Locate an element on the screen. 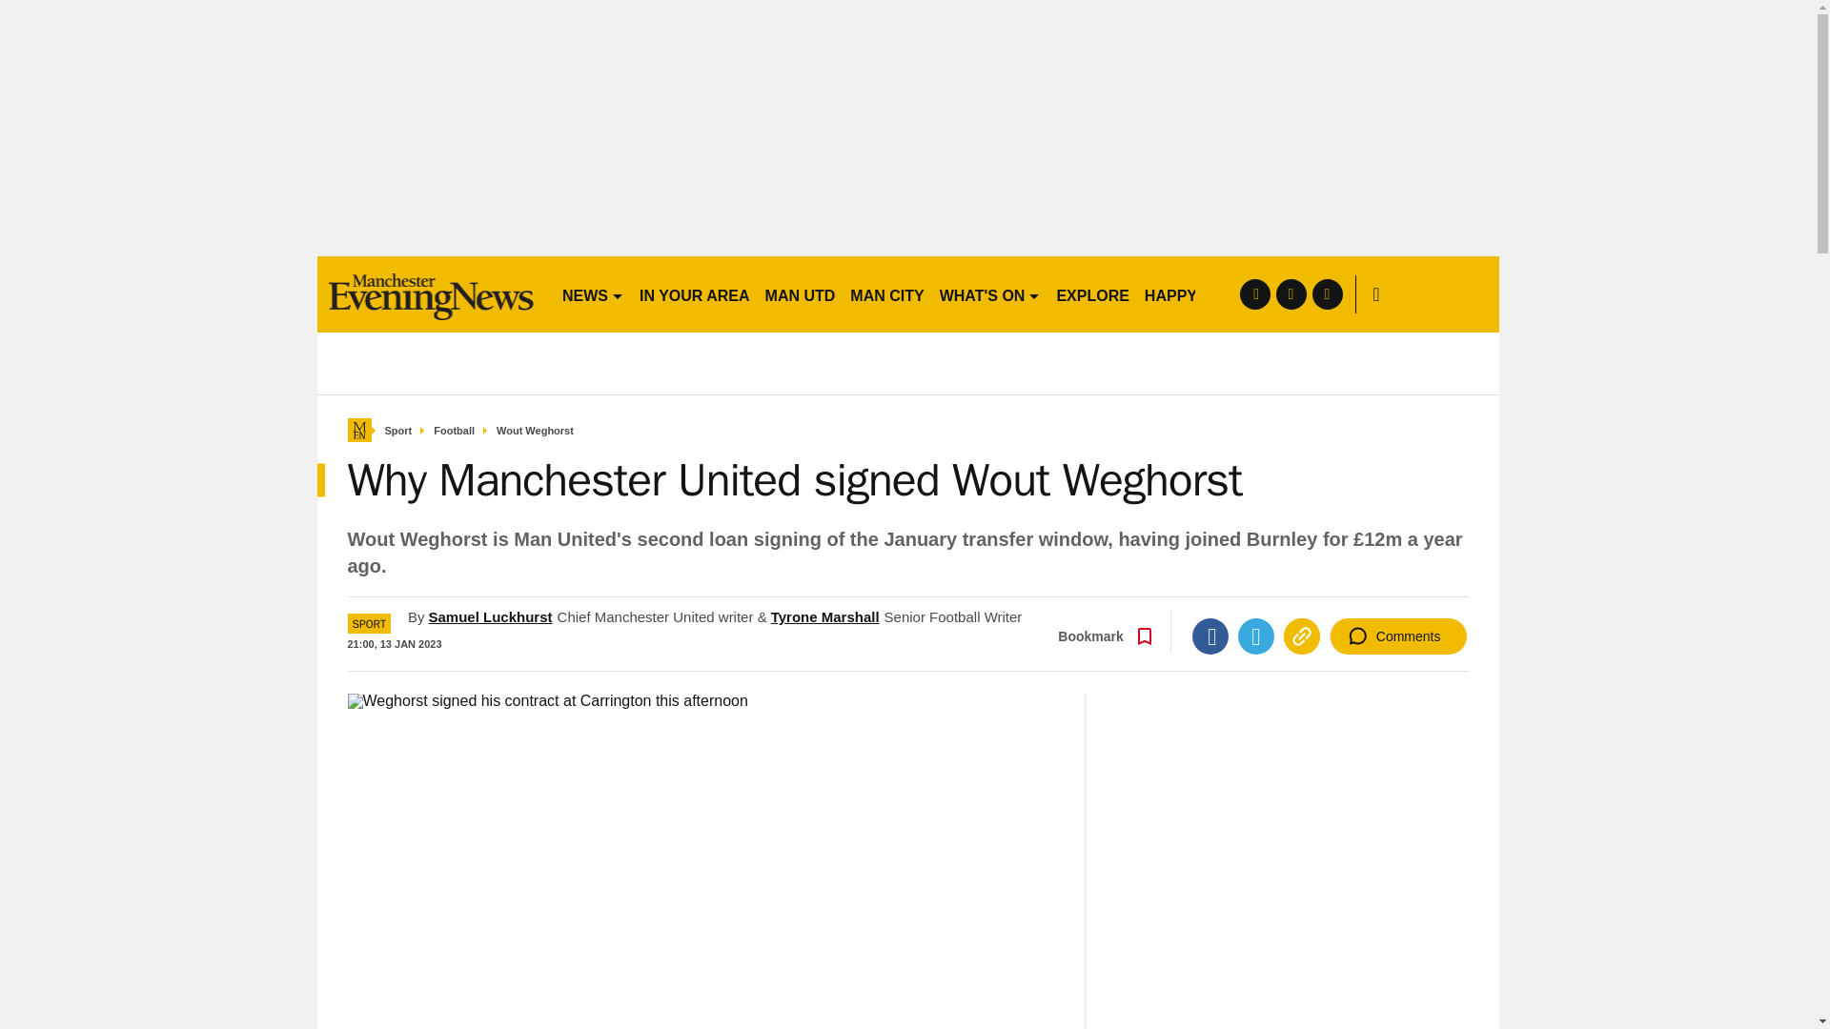 This screenshot has width=1830, height=1029. twitter is located at coordinates (1291, 293).